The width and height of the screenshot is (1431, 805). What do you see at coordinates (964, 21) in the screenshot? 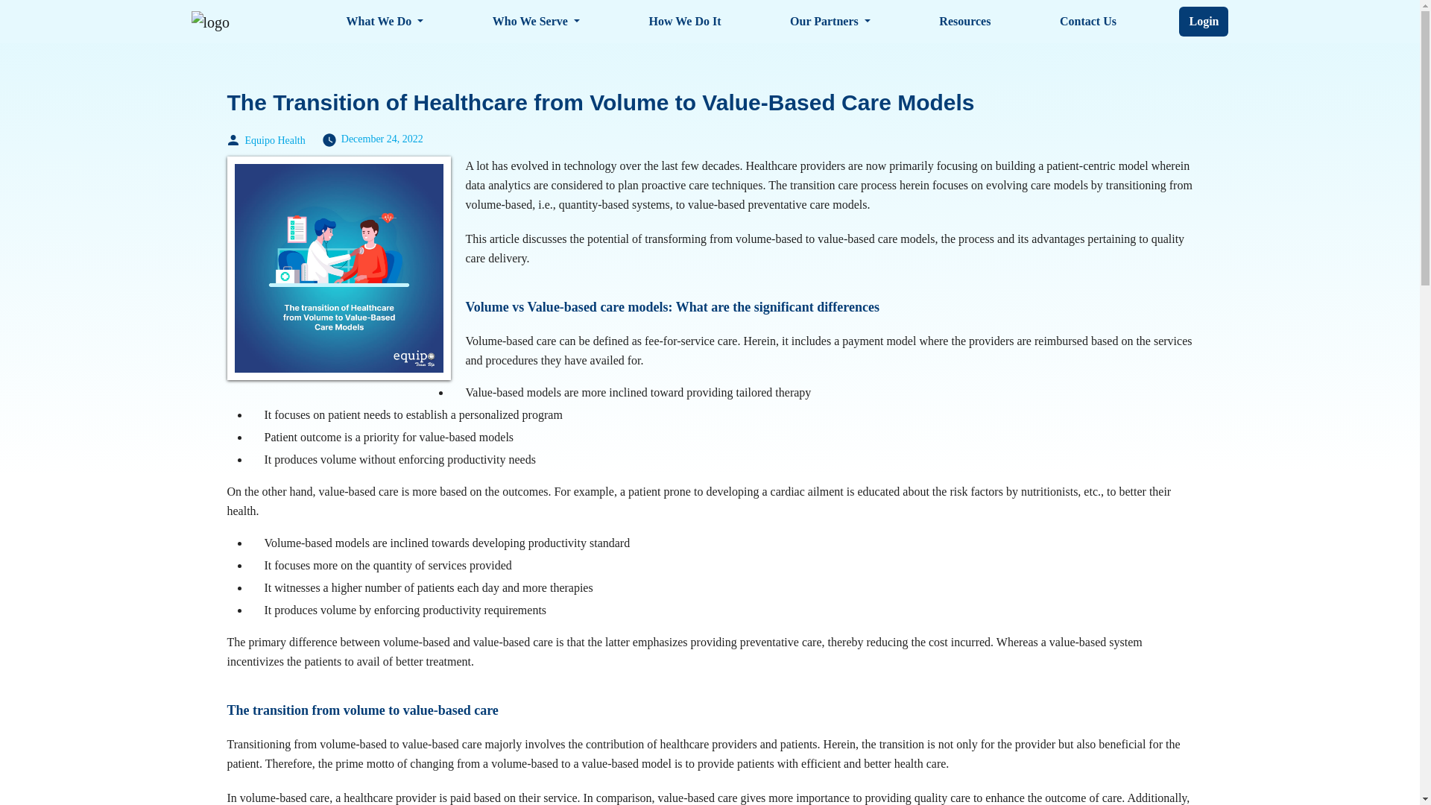
I see `Resources` at bounding box center [964, 21].